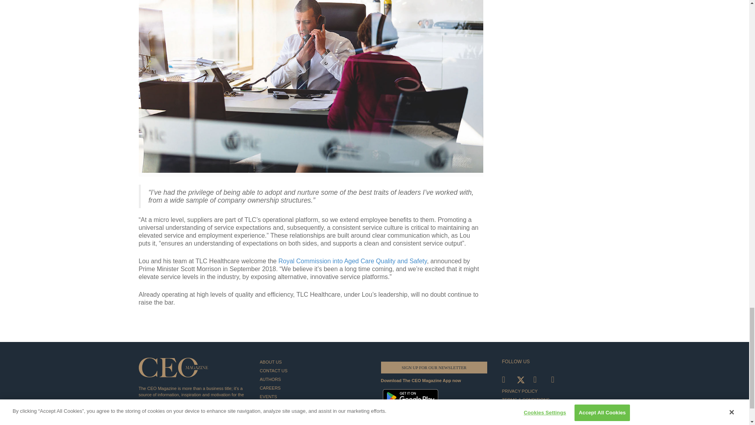 This screenshot has height=425, width=755. What do you see at coordinates (314, 379) in the screenshot?
I see `Authors` at bounding box center [314, 379].